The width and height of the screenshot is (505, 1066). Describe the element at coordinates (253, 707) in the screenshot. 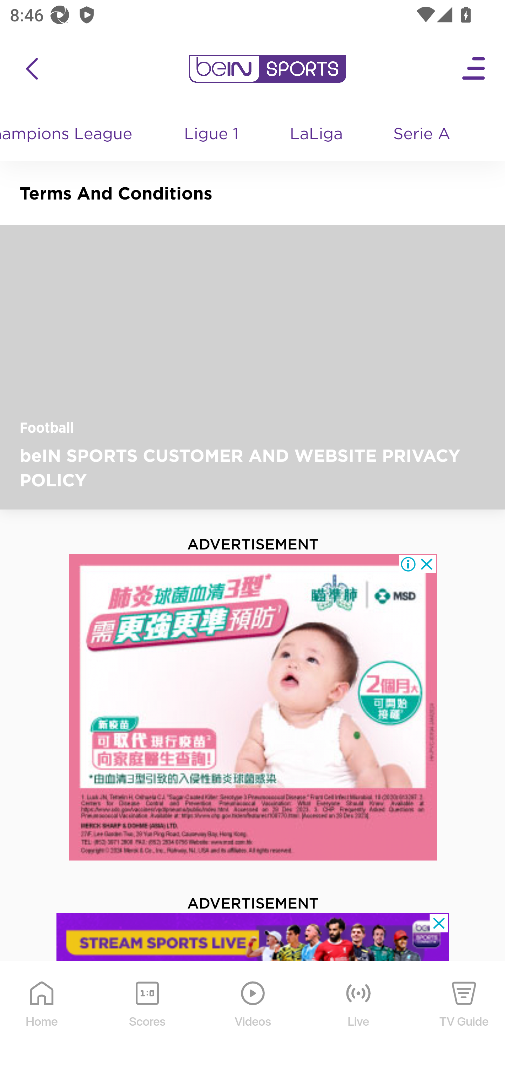

I see `Advertisement` at that location.